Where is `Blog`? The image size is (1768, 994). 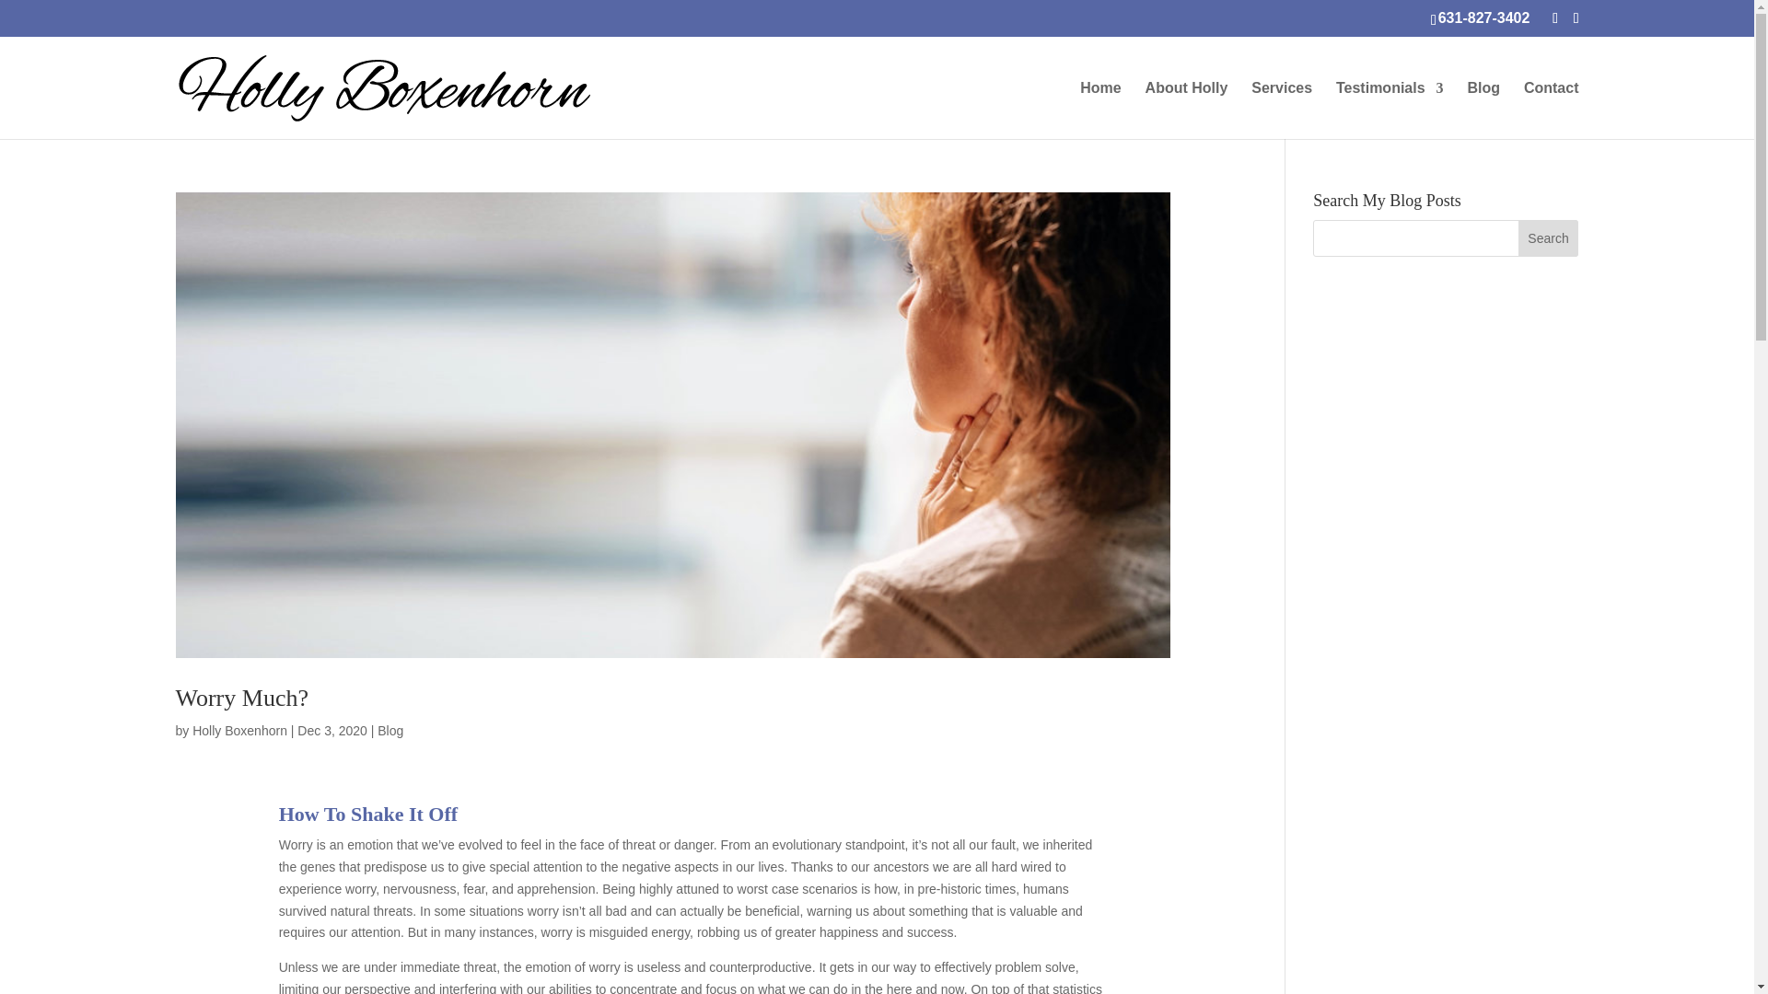 Blog is located at coordinates (1484, 110).